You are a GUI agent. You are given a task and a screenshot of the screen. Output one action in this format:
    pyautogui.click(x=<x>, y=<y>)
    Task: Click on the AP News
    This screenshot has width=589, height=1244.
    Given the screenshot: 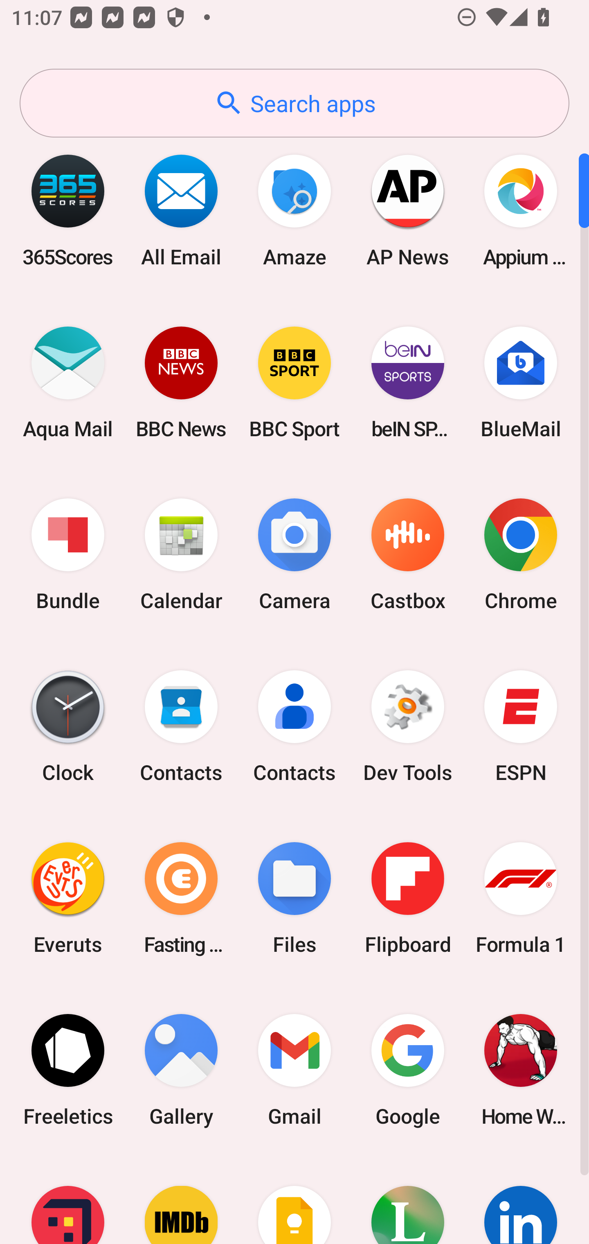 What is the action you would take?
    pyautogui.click(x=407, y=210)
    